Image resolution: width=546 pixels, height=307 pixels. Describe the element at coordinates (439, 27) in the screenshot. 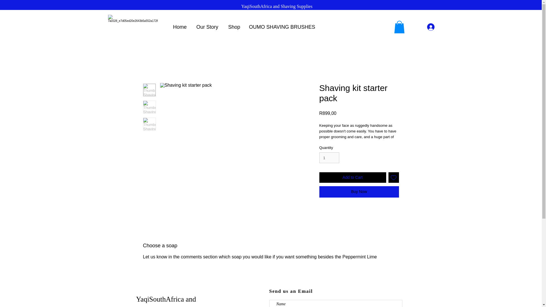

I see `Log In` at that location.